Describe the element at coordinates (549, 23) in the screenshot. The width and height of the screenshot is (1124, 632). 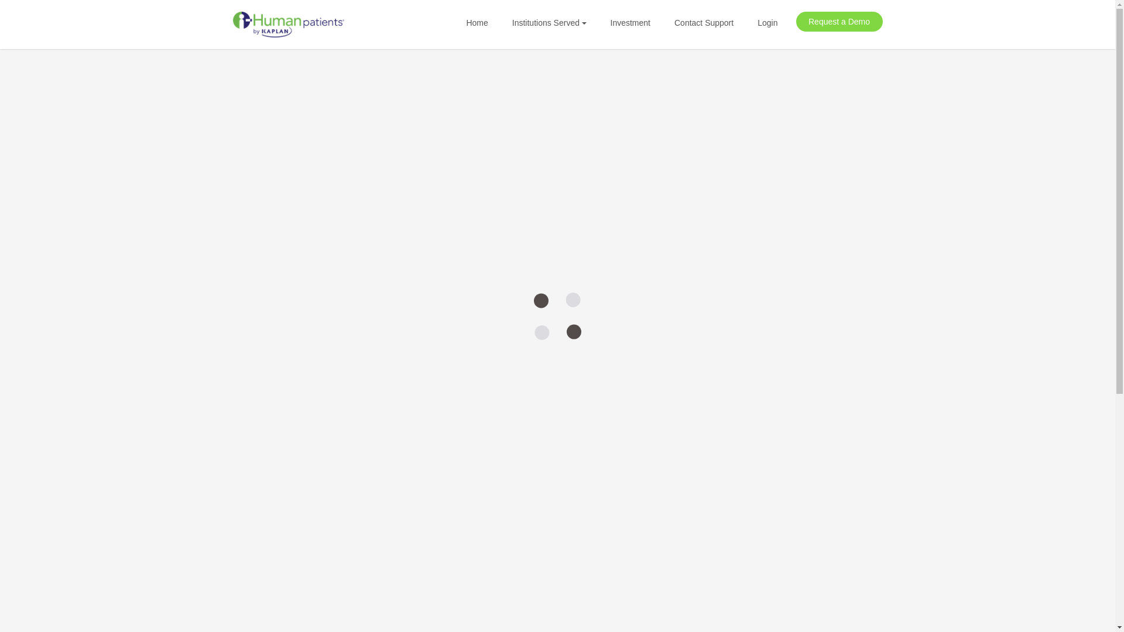
I see `Institutions Served` at that location.